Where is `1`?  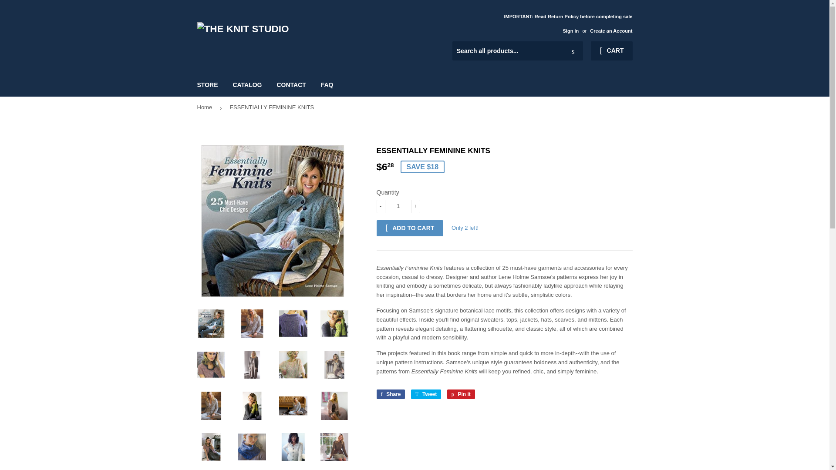
1 is located at coordinates (327, 84).